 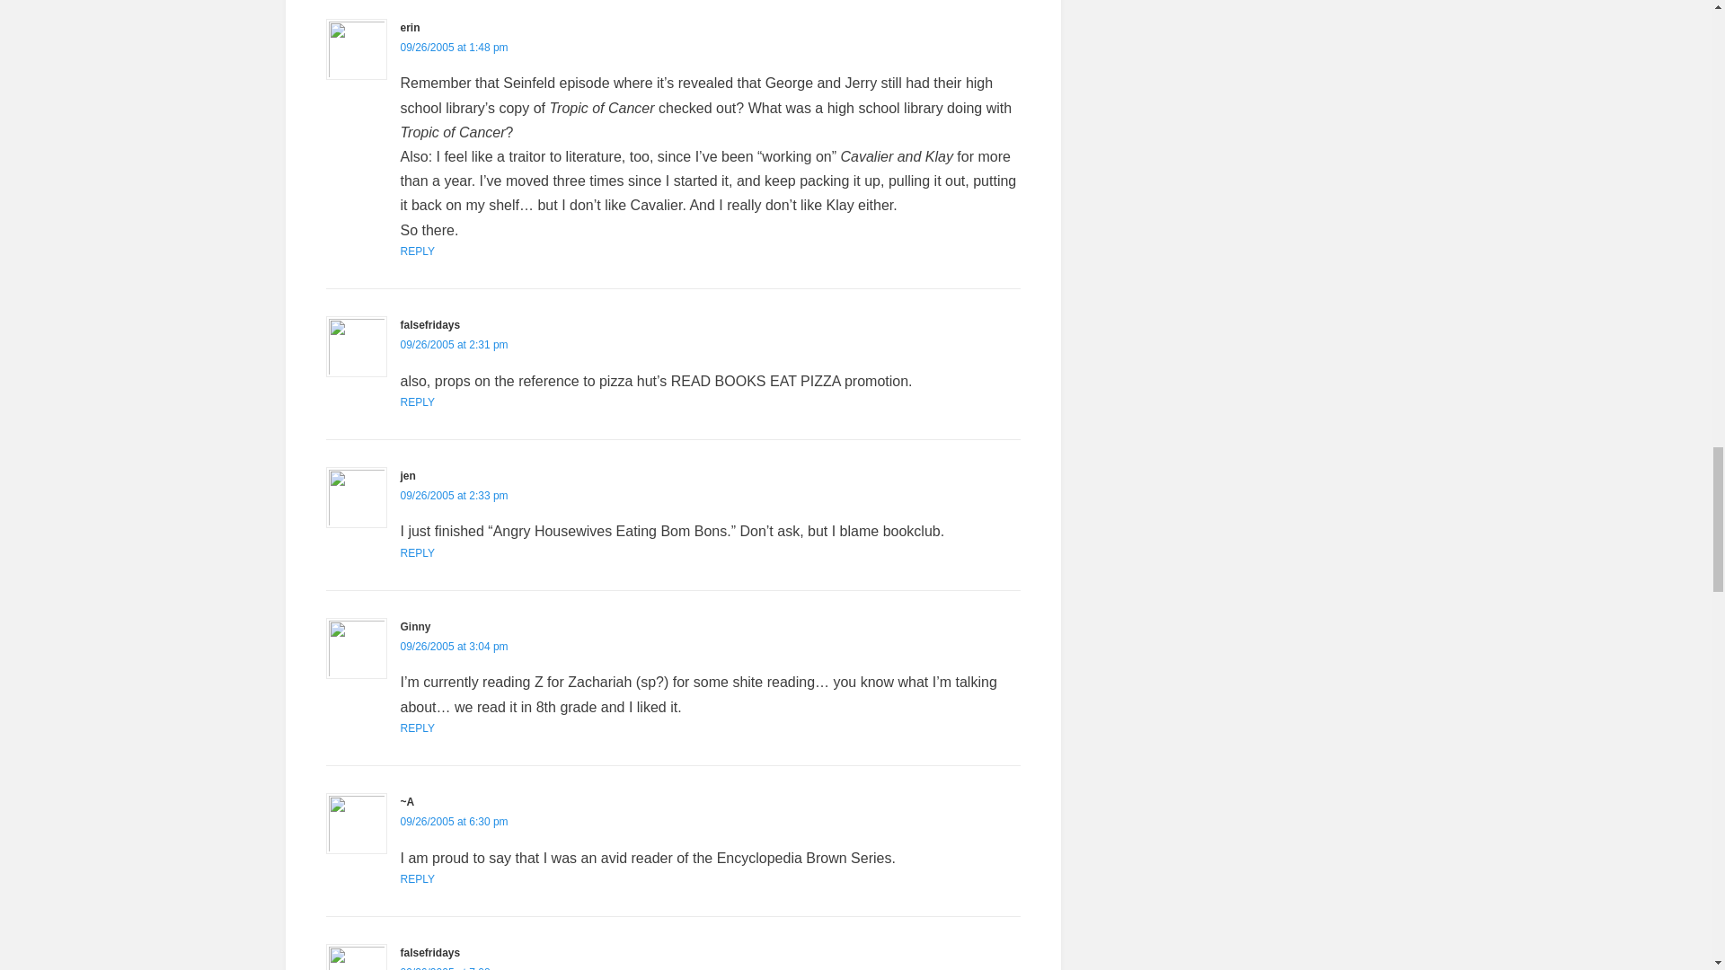 What do you see at coordinates (417, 251) in the screenshot?
I see `REPLY` at bounding box center [417, 251].